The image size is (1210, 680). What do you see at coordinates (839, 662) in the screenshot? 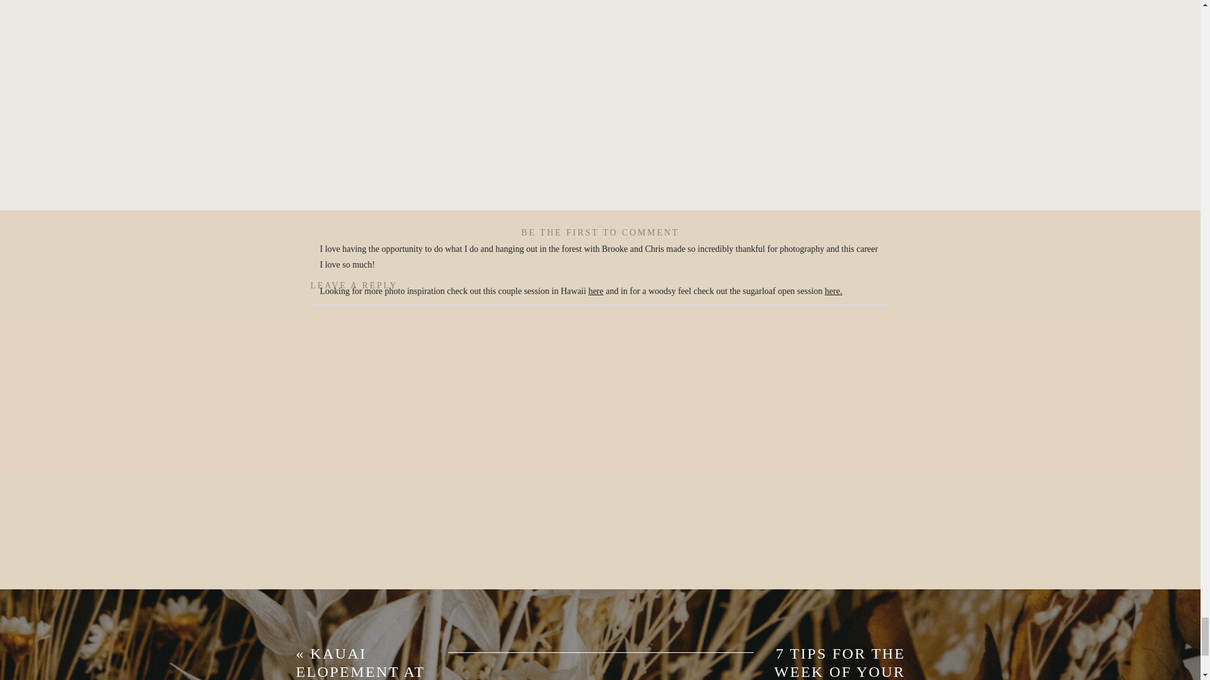
I see `7 TIPS FOR THE WEEK OF YOUR WEDDING` at bounding box center [839, 662].